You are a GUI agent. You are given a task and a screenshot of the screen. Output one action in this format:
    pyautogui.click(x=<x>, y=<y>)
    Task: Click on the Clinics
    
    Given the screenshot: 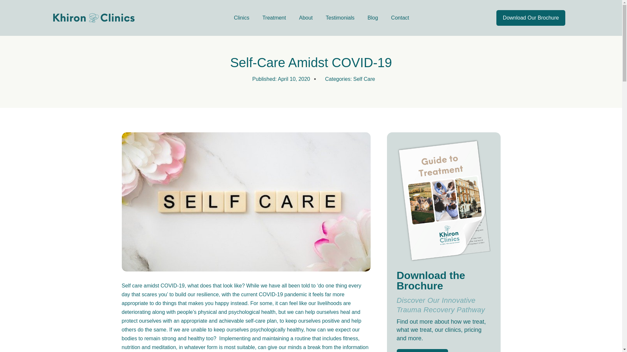 What is the action you would take?
    pyautogui.click(x=241, y=18)
    